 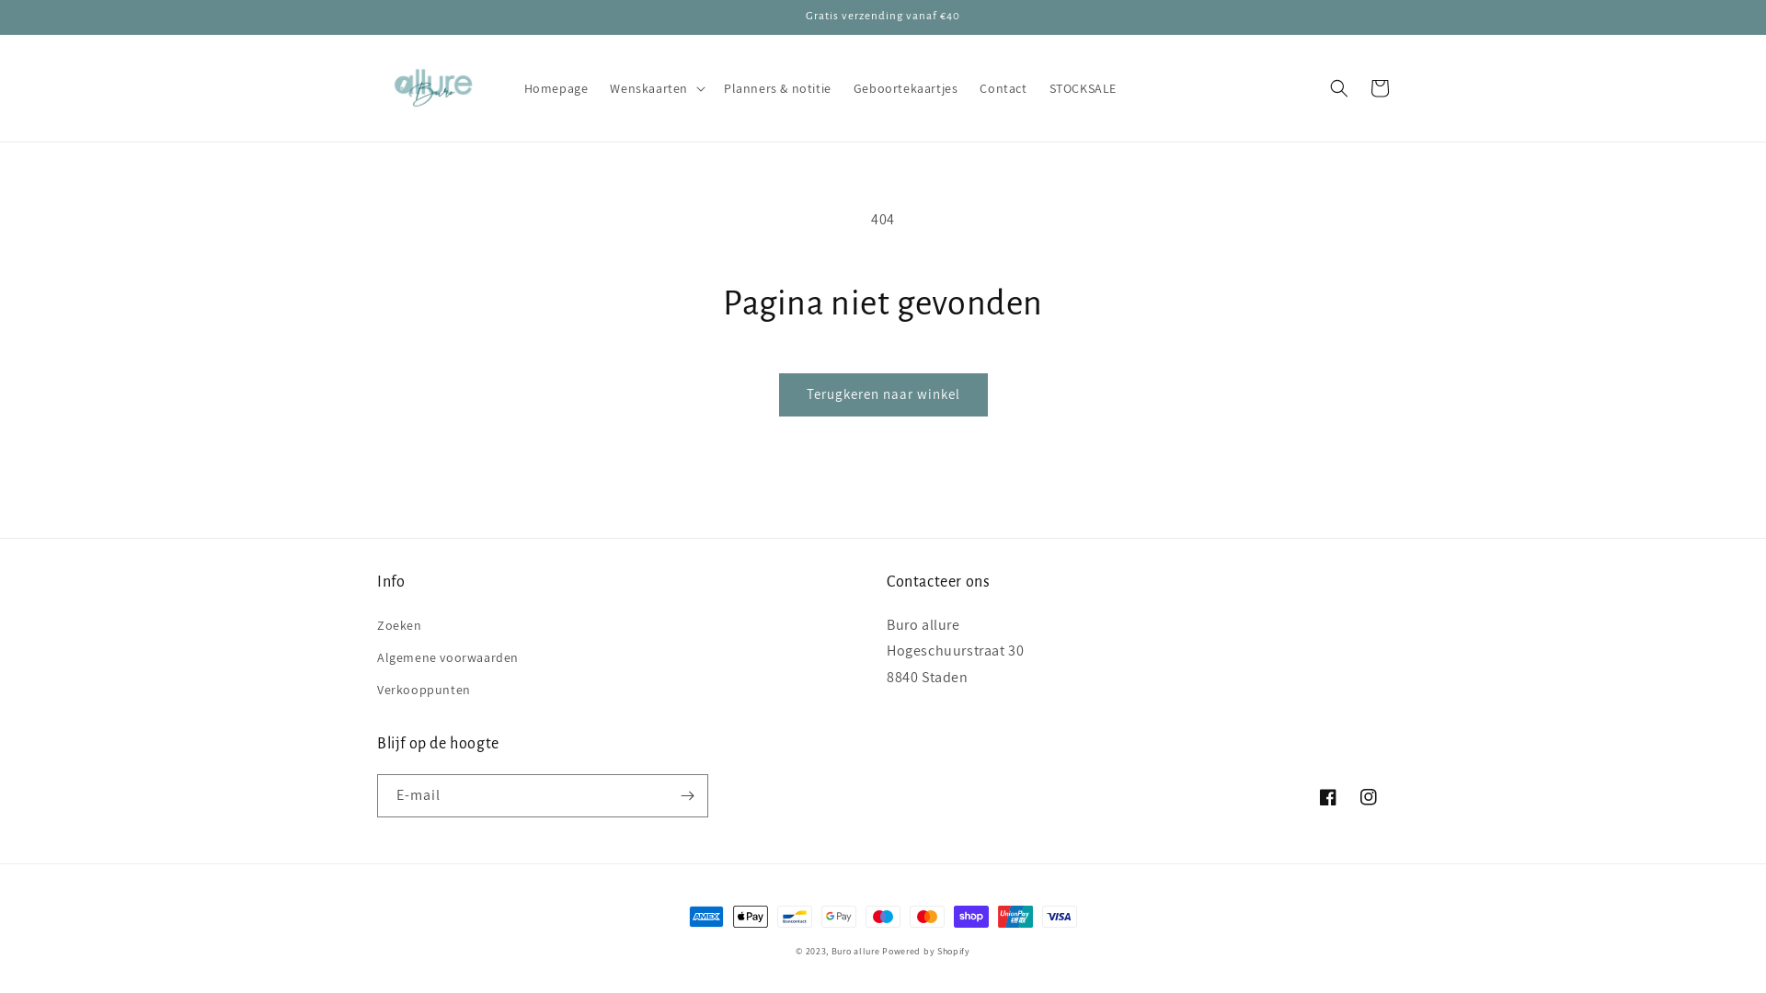 I want to click on Homepage, so click(x=556, y=88).